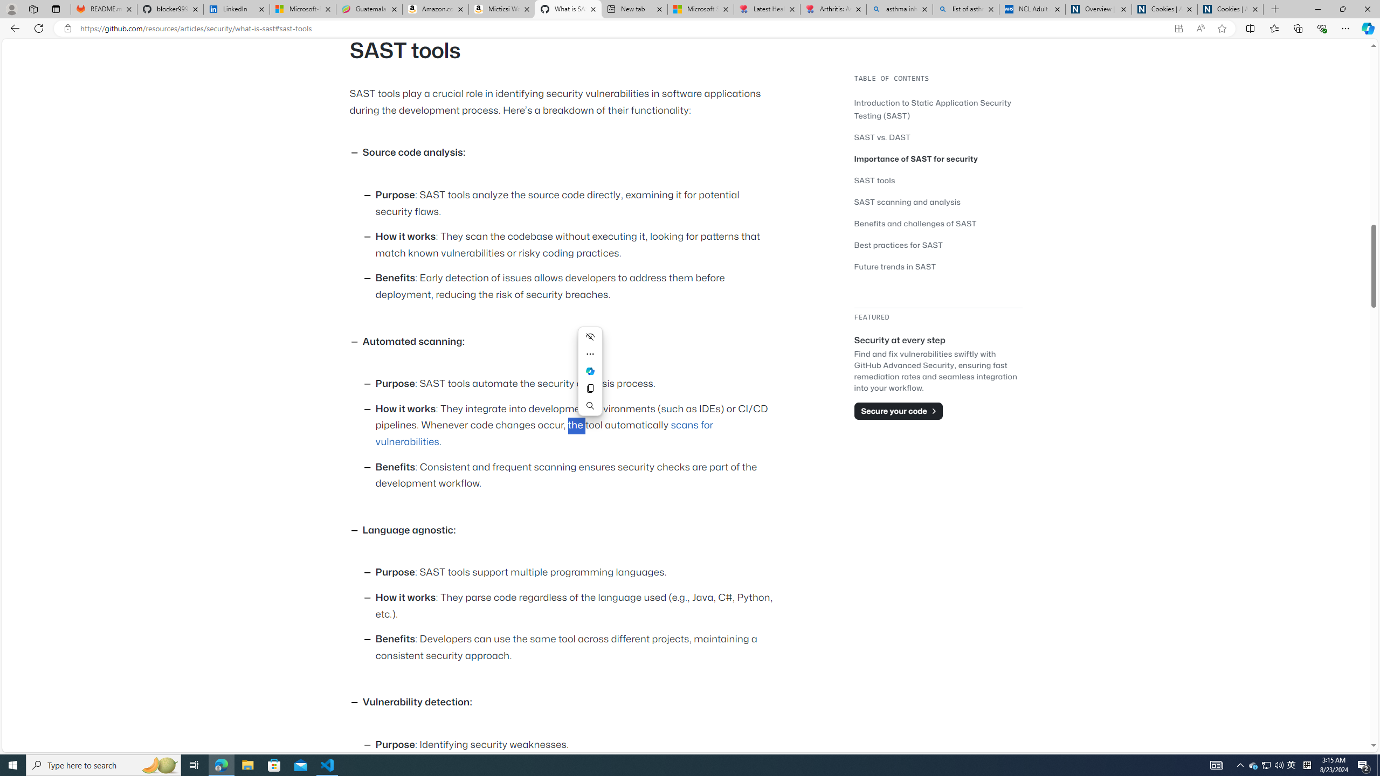 Image resolution: width=1380 pixels, height=776 pixels. What do you see at coordinates (966, 9) in the screenshot?
I see `list of asthma inhalers uk - Search` at bounding box center [966, 9].